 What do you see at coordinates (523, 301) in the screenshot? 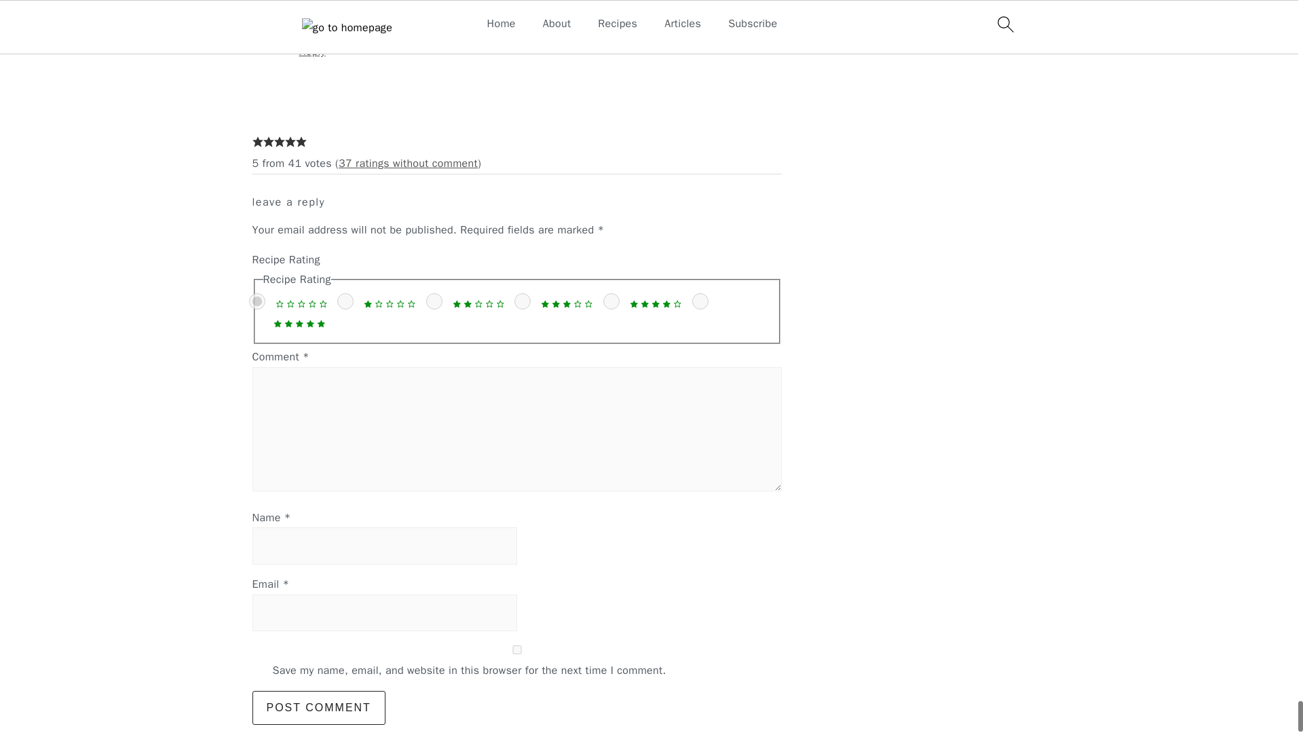
I see `3` at bounding box center [523, 301].